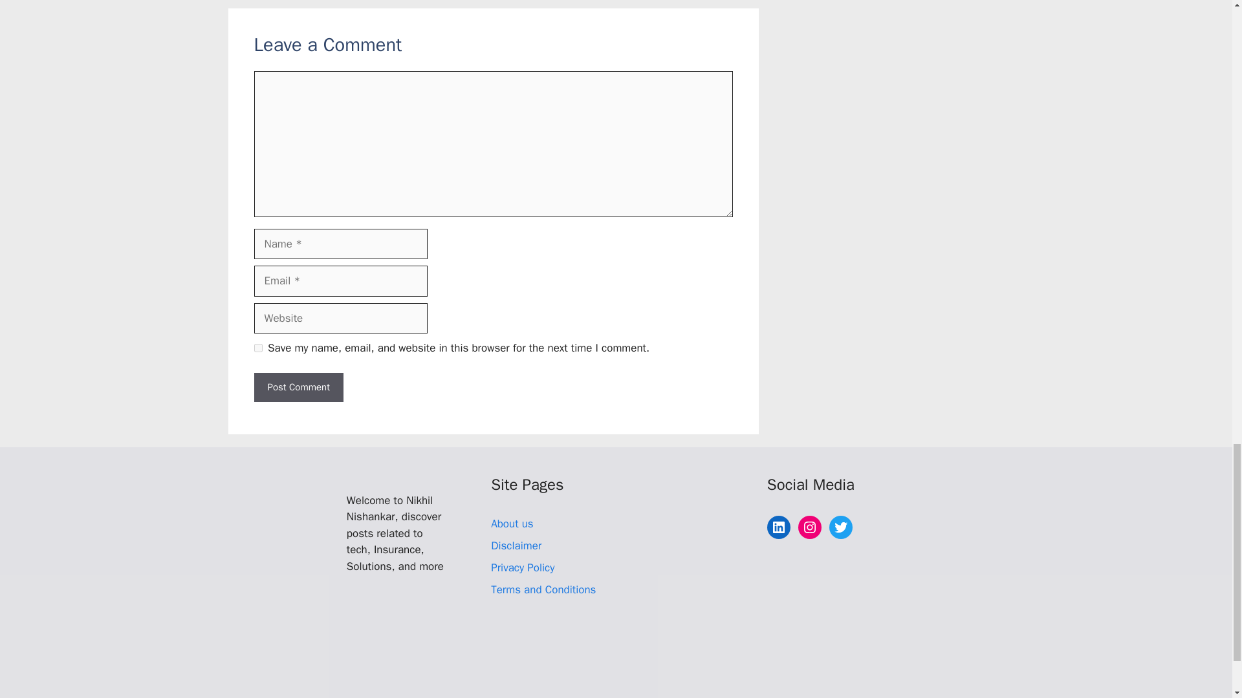  Describe the element at coordinates (257, 348) in the screenshot. I see `yes` at that location.